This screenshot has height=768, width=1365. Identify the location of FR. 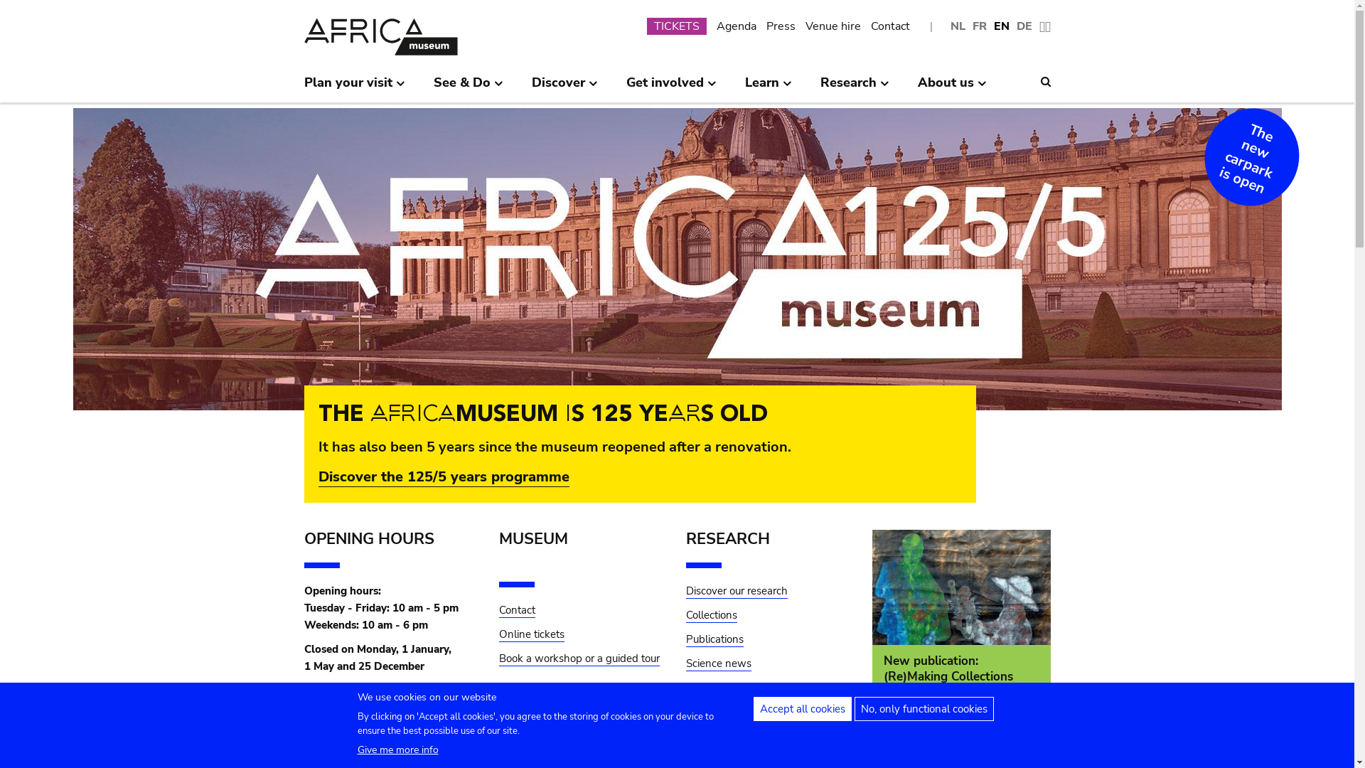
(980, 27).